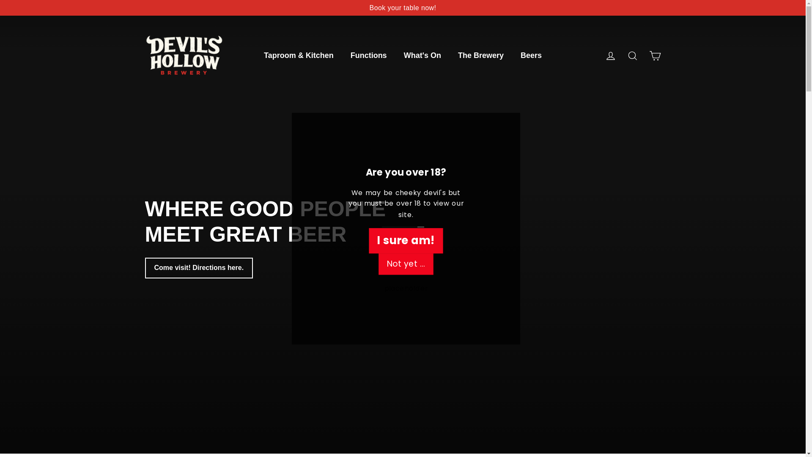 This screenshot has width=812, height=457. I want to click on Come visit! Directions here., so click(199, 268).